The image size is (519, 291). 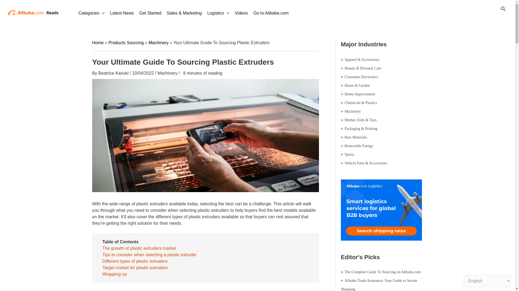 I want to click on Latest News, so click(x=122, y=11).